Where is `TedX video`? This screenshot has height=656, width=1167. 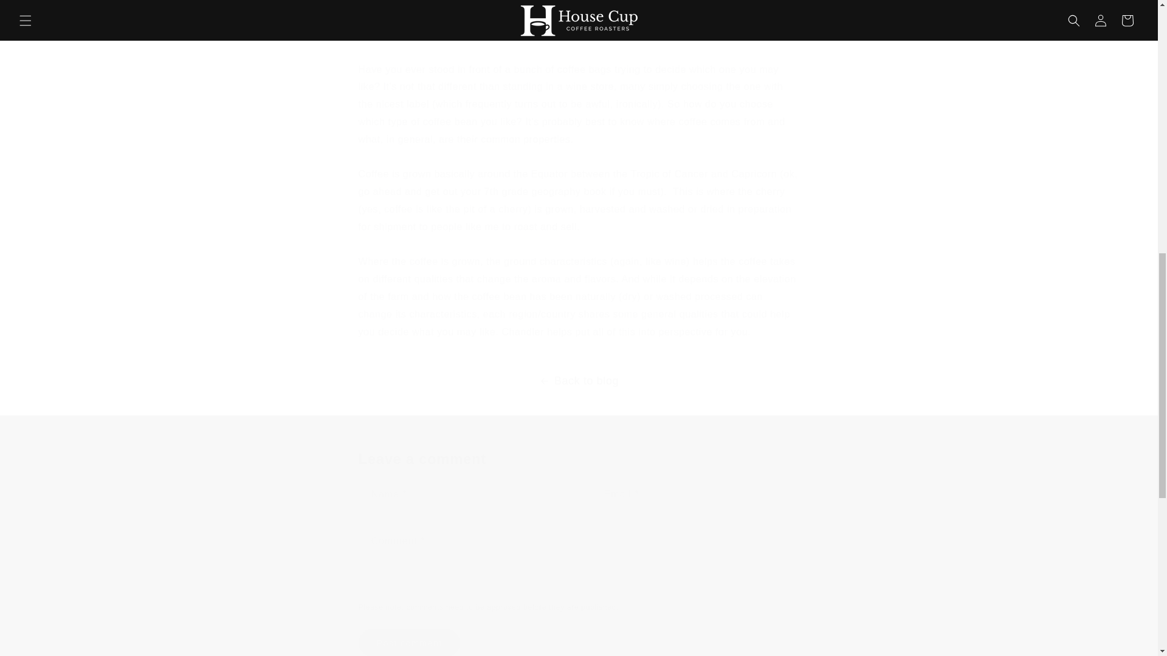 TedX video is located at coordinates (582, 16).